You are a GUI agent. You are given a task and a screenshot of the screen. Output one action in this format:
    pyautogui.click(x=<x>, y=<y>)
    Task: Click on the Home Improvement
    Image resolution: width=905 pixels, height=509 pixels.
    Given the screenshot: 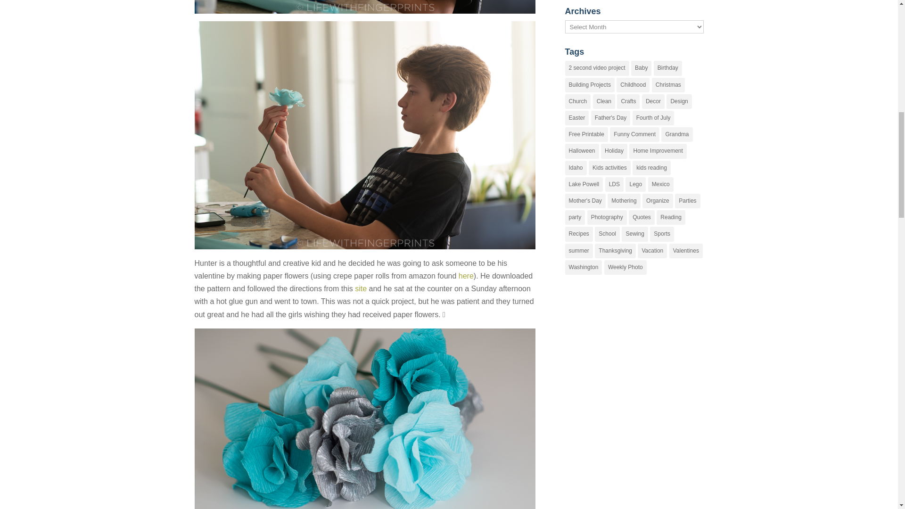 What is the action you would take?
    pyautogui.click(x=657, y=151)
    